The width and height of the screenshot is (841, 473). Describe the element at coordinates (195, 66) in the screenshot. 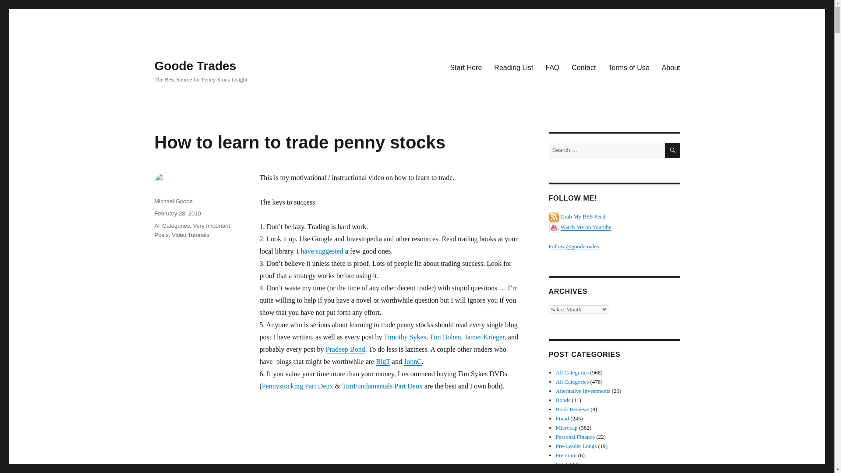

I see `Goode Trades` at that location.